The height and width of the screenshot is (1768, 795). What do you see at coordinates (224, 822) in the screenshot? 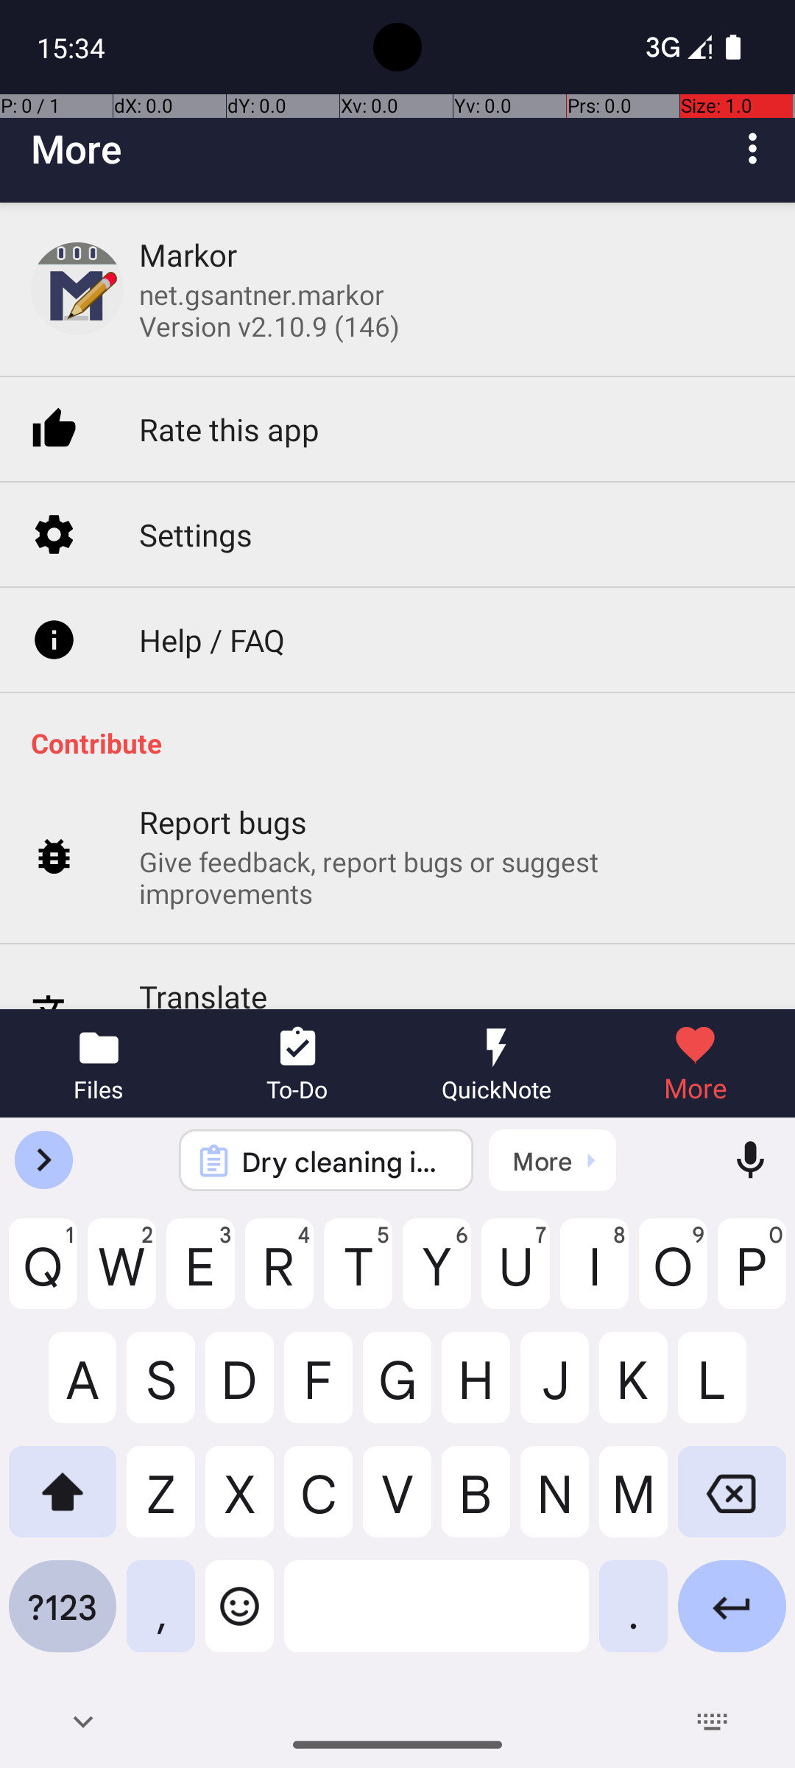
I see `Report bugs` at bounding box center [224, 822].